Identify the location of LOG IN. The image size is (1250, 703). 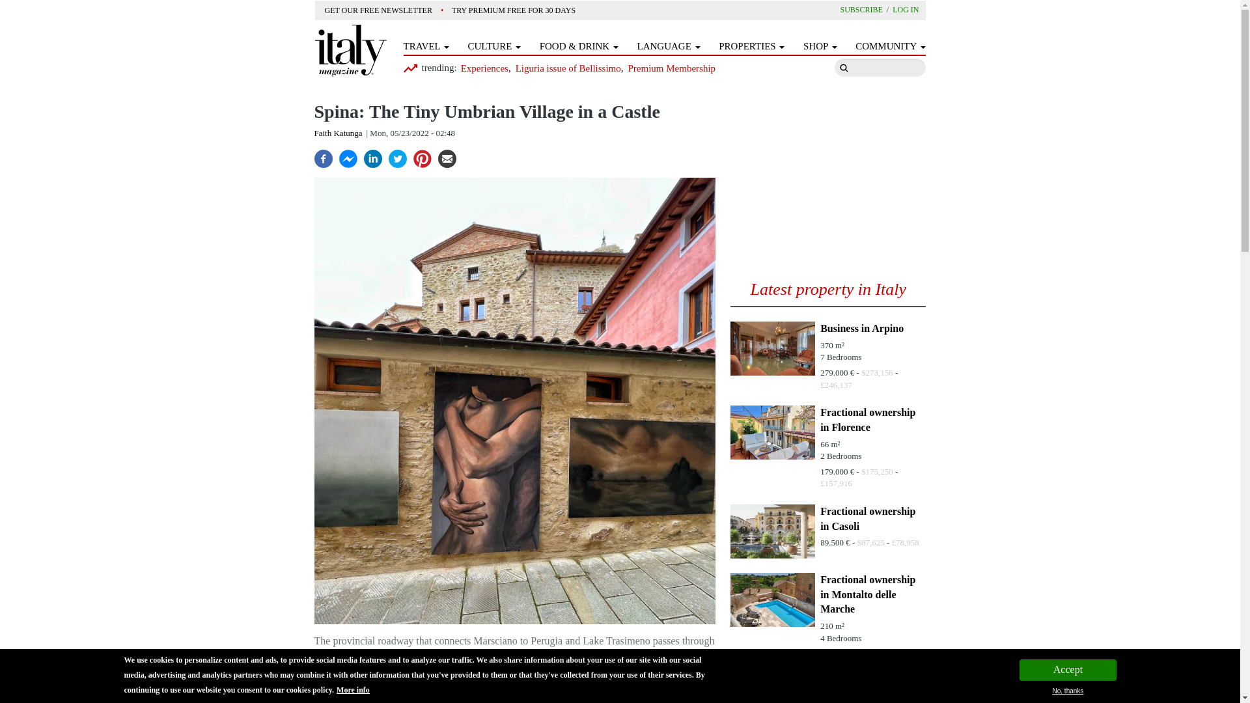
(905, 10).